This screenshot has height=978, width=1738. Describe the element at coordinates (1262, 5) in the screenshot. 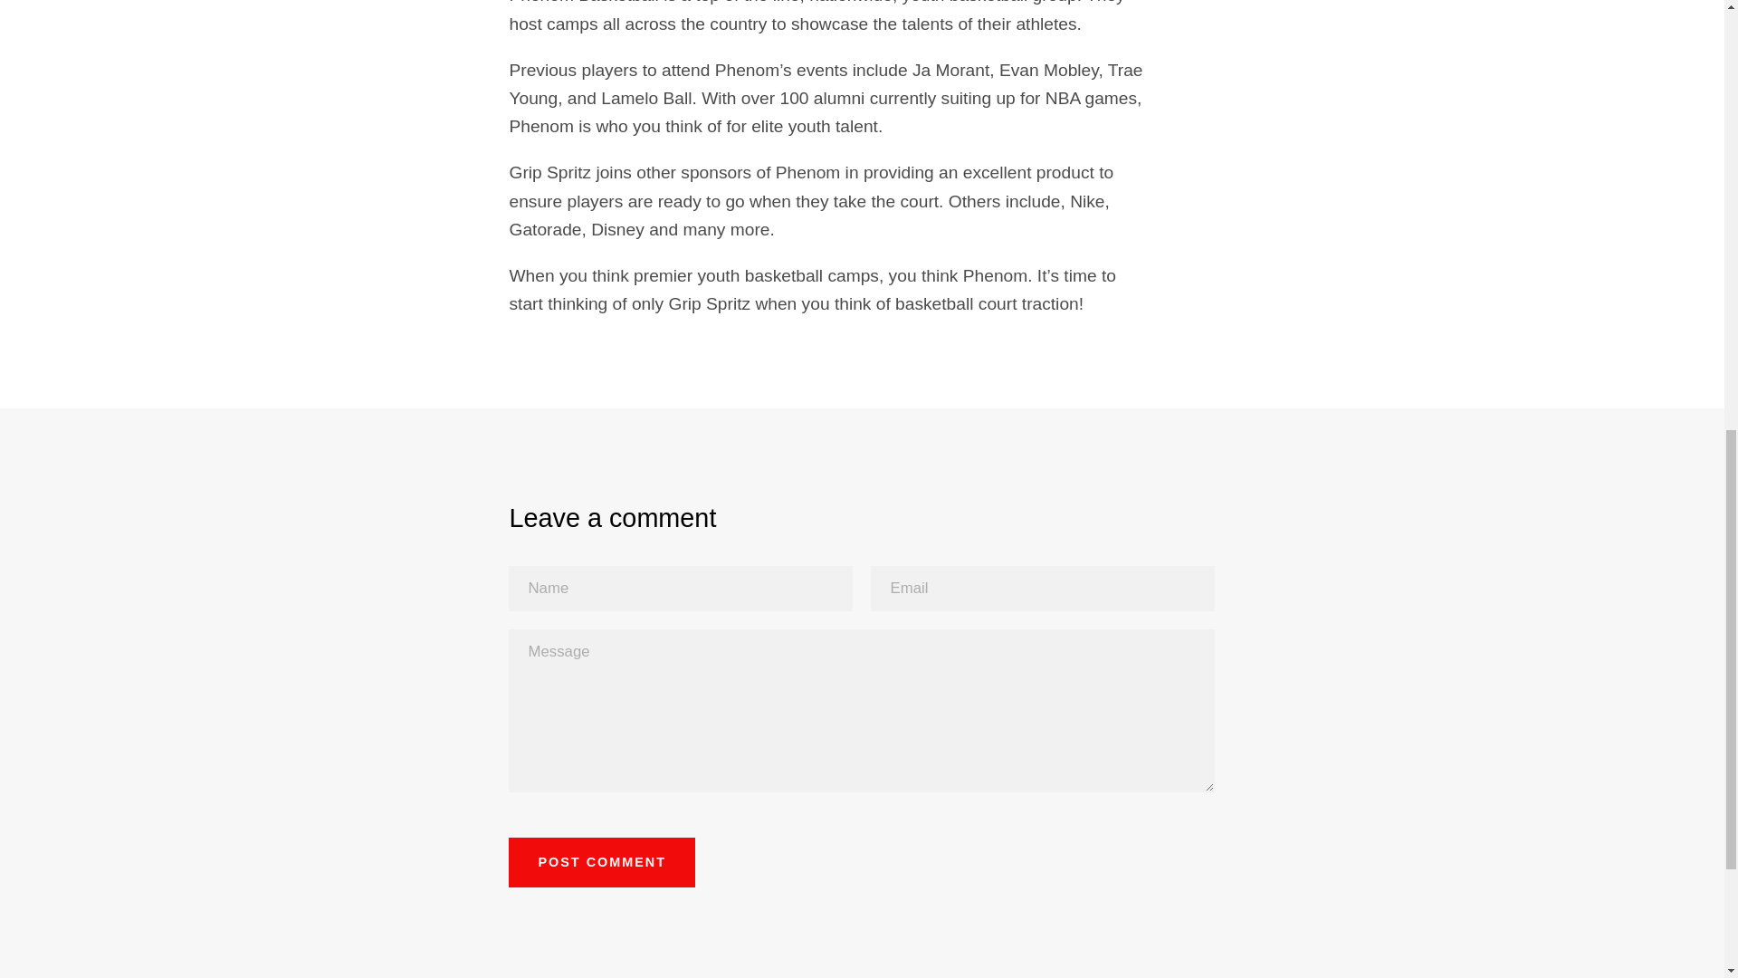

I see `Visa` at that location.